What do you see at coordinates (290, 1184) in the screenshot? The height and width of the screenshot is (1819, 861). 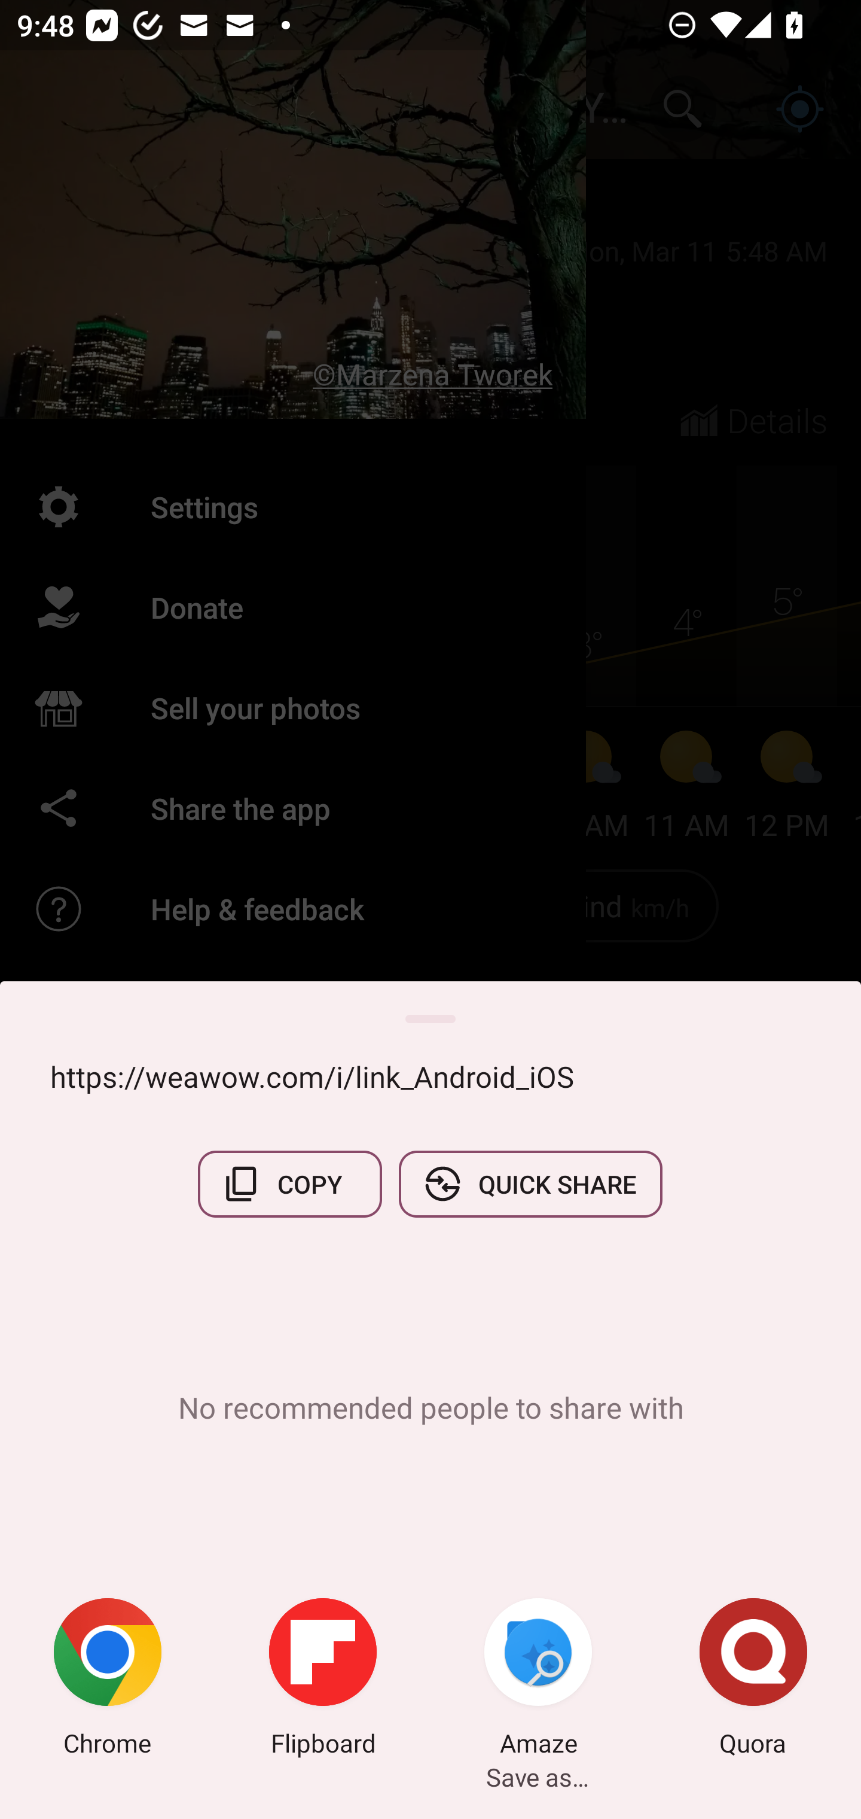 I see `COPY` at bounding box center [290, 1184].